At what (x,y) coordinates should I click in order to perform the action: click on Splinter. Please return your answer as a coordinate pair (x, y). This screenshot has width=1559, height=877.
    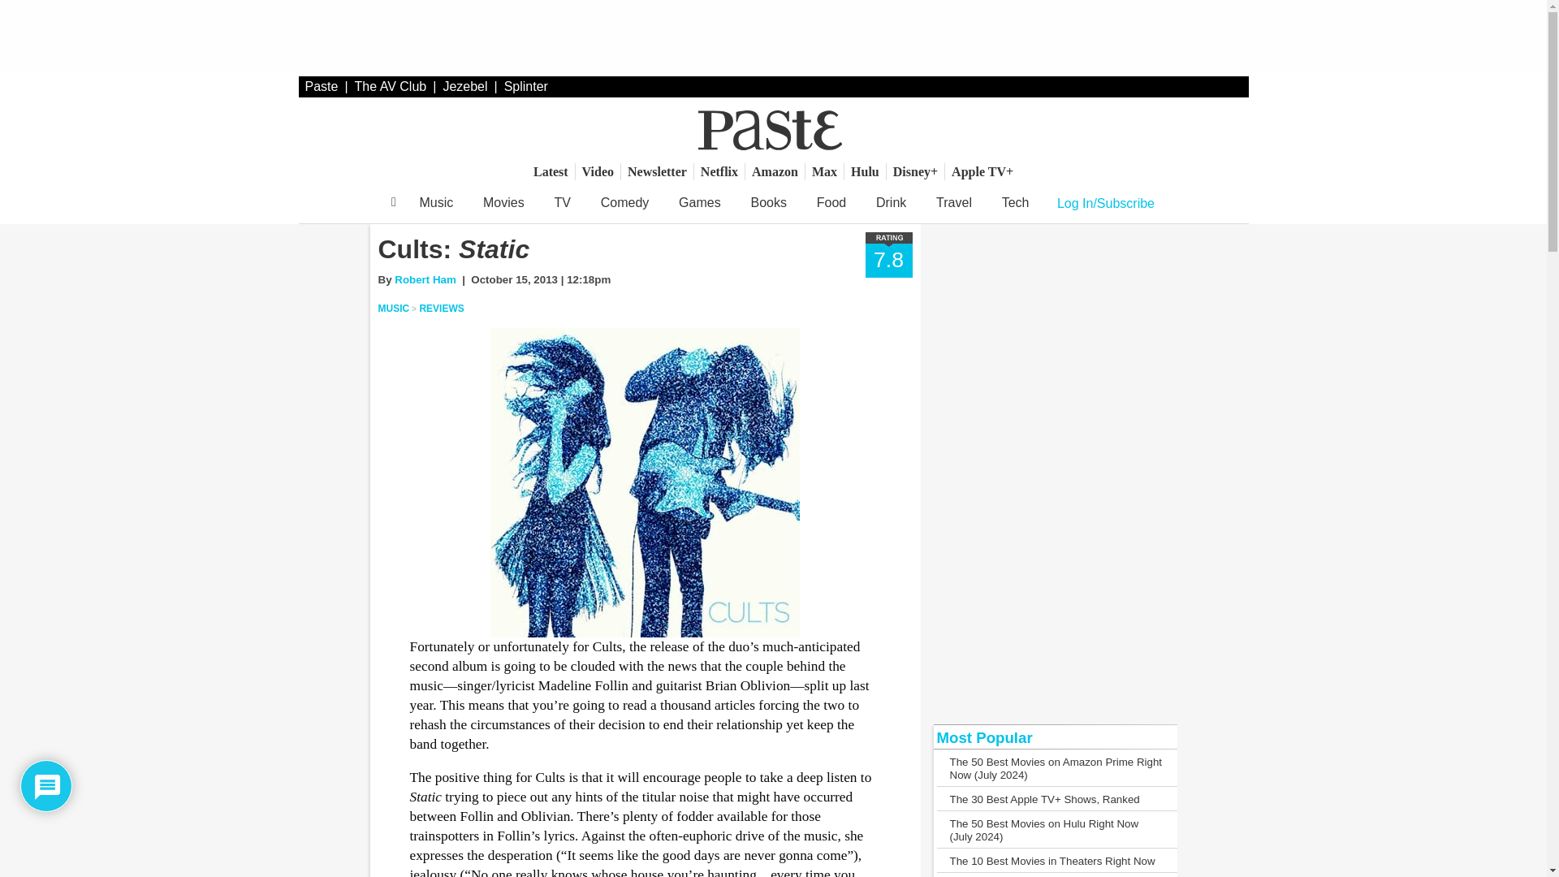
    Looking at the image, I should click on (526, 86).